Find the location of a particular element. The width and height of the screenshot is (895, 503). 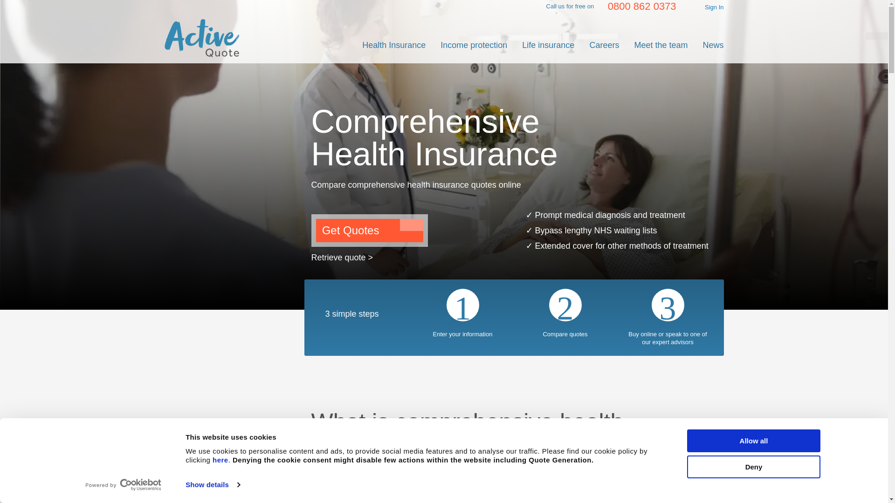

Show details is located at coordinates (213, 485).